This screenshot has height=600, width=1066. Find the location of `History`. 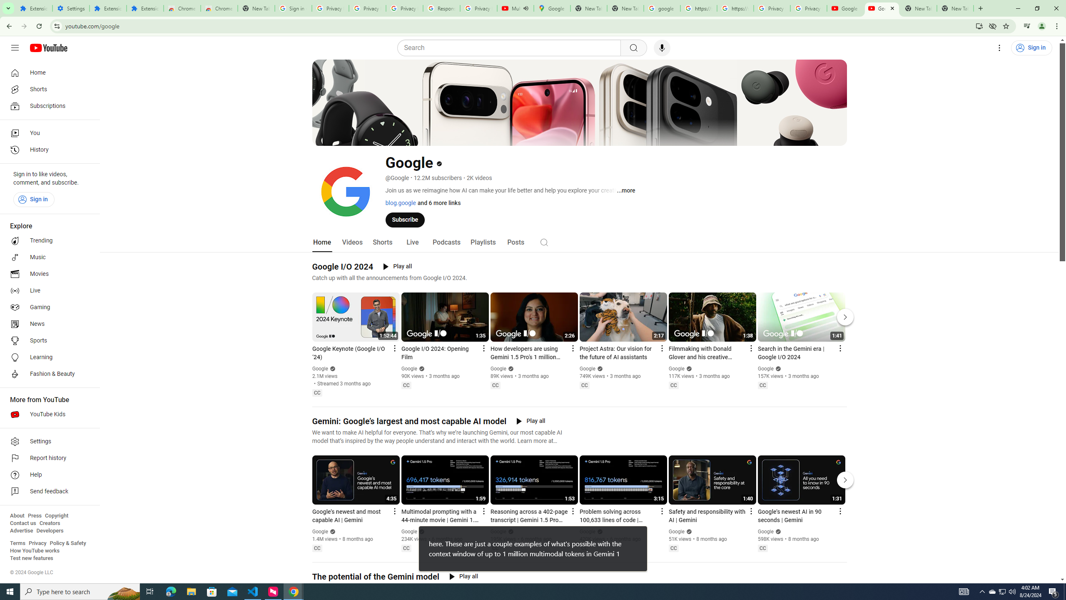

History is located at coordinates (47, 150).